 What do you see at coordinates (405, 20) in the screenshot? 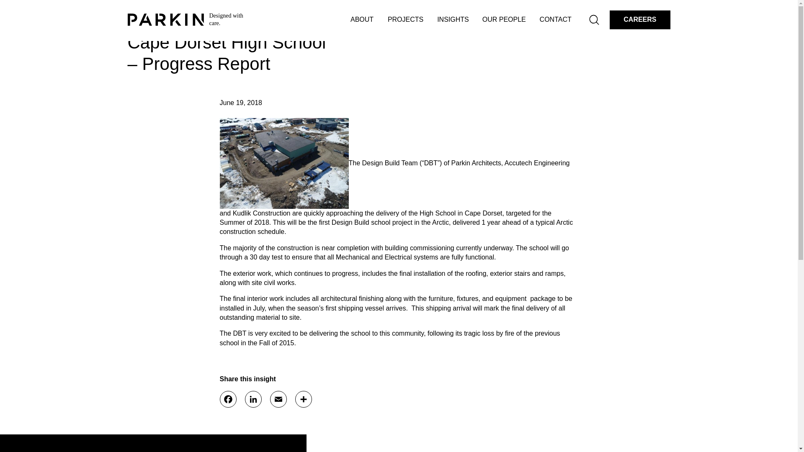
I see `PROJECTS` at bounding box center [405, 20].